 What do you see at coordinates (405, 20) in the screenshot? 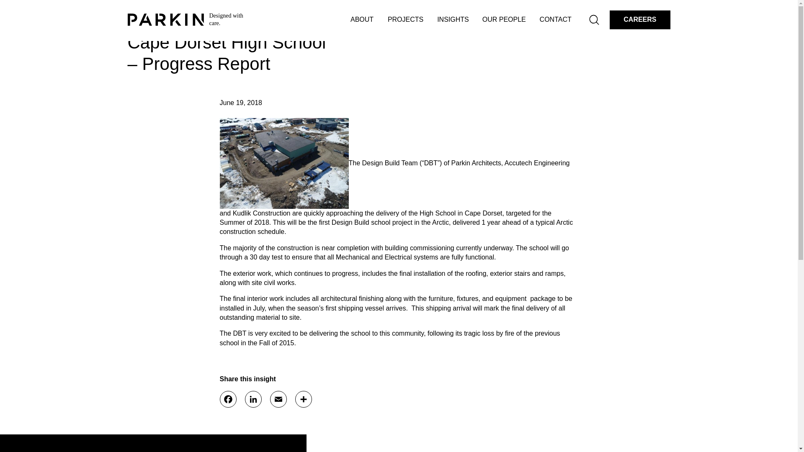
I see `PROJECTS` at bounding box center [405, 20].